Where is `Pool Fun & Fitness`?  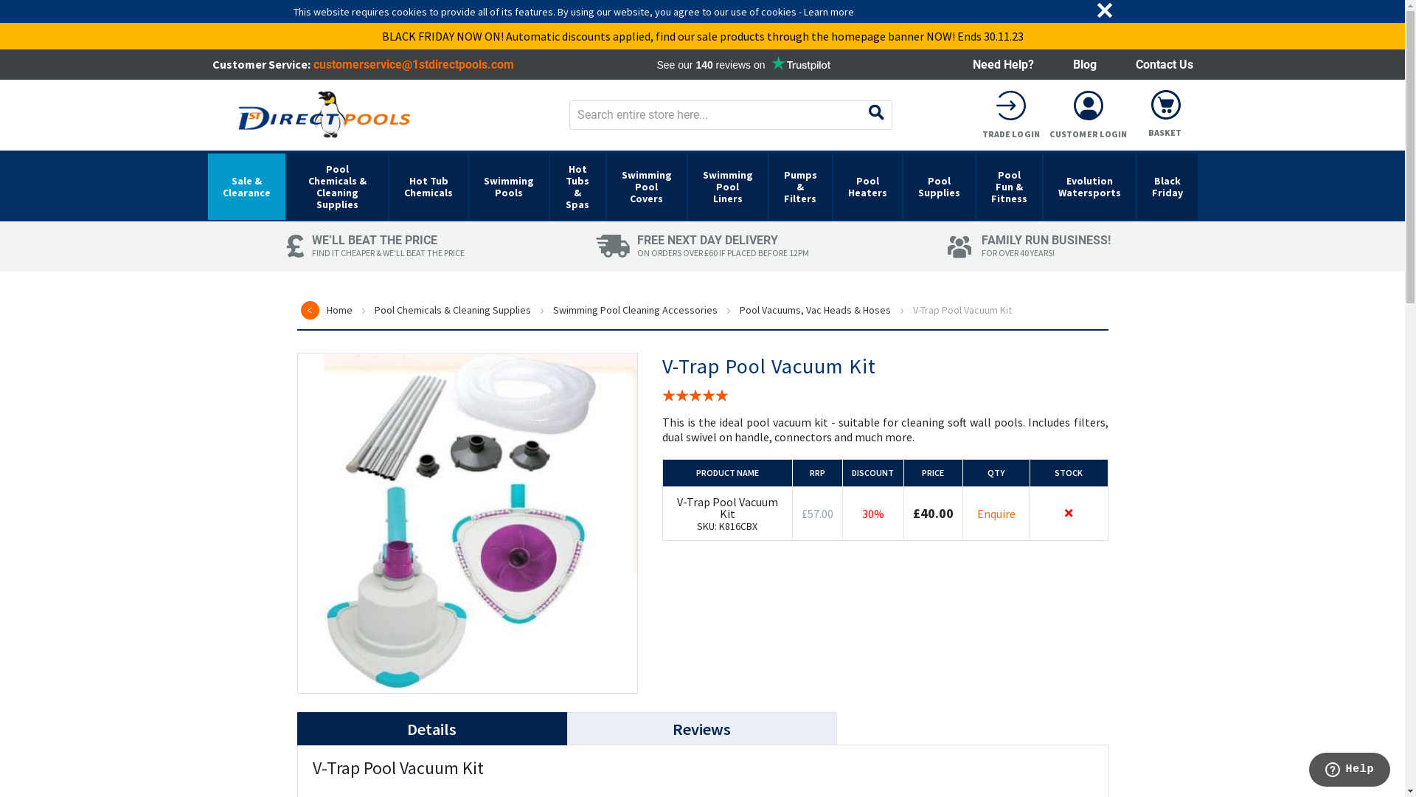 Pool Fun & Fitness is located at coordinates (1009, 187).